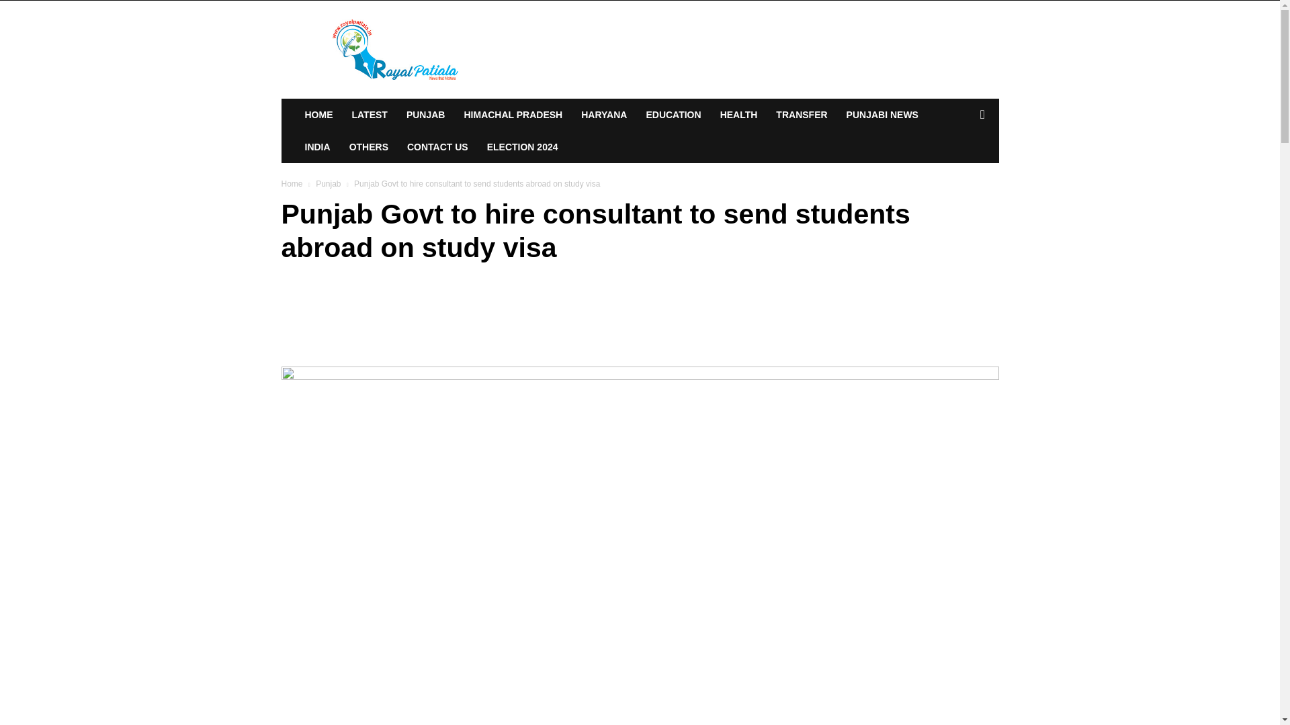 The image size is (1290, 725). I want to click on topFacebookLike, so click(382, 298).